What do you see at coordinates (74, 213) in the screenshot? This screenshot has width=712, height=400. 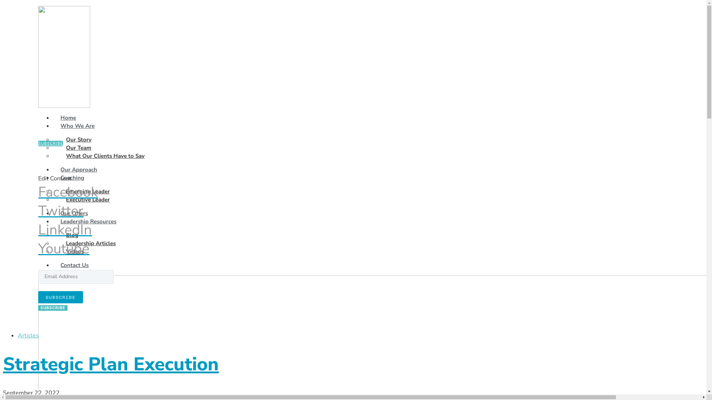 I see `Our Offers` at bounding box center [74, 213].